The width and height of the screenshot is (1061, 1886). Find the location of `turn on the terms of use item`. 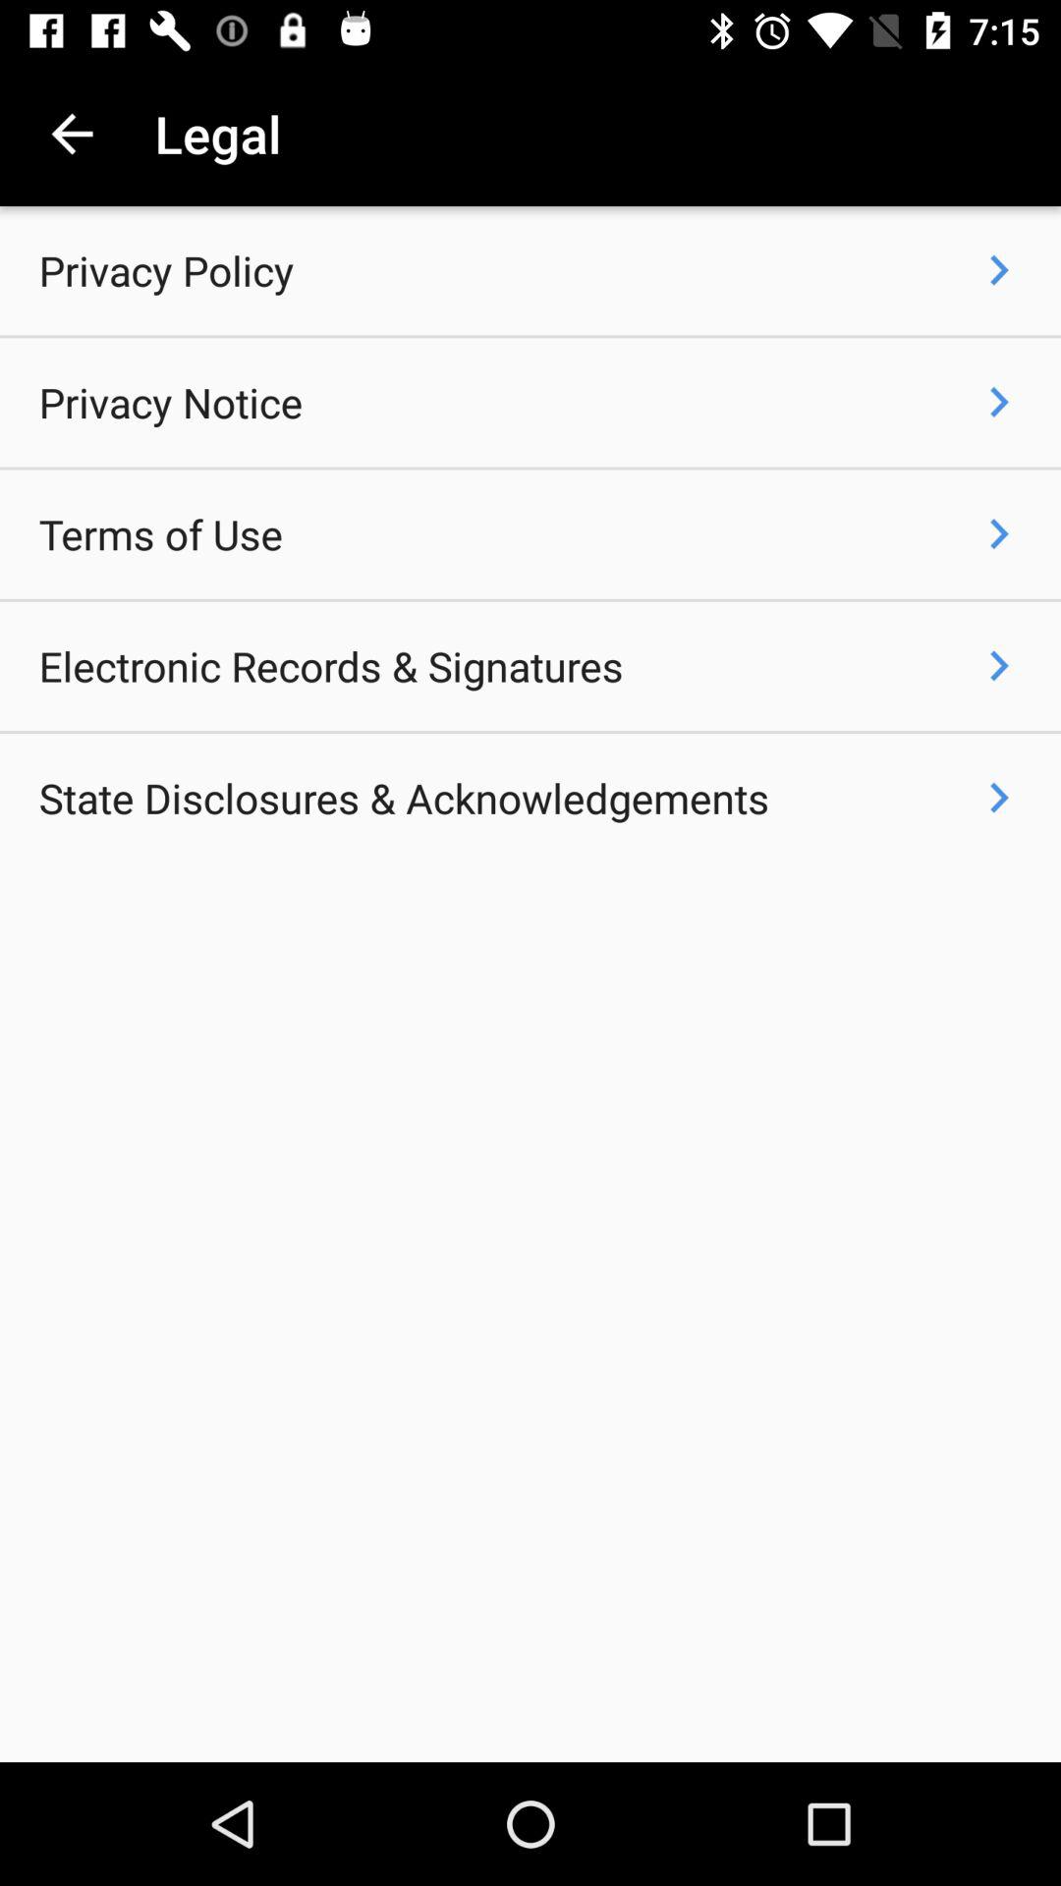

turn on the terms of use item is located at coordinates (161, 534).